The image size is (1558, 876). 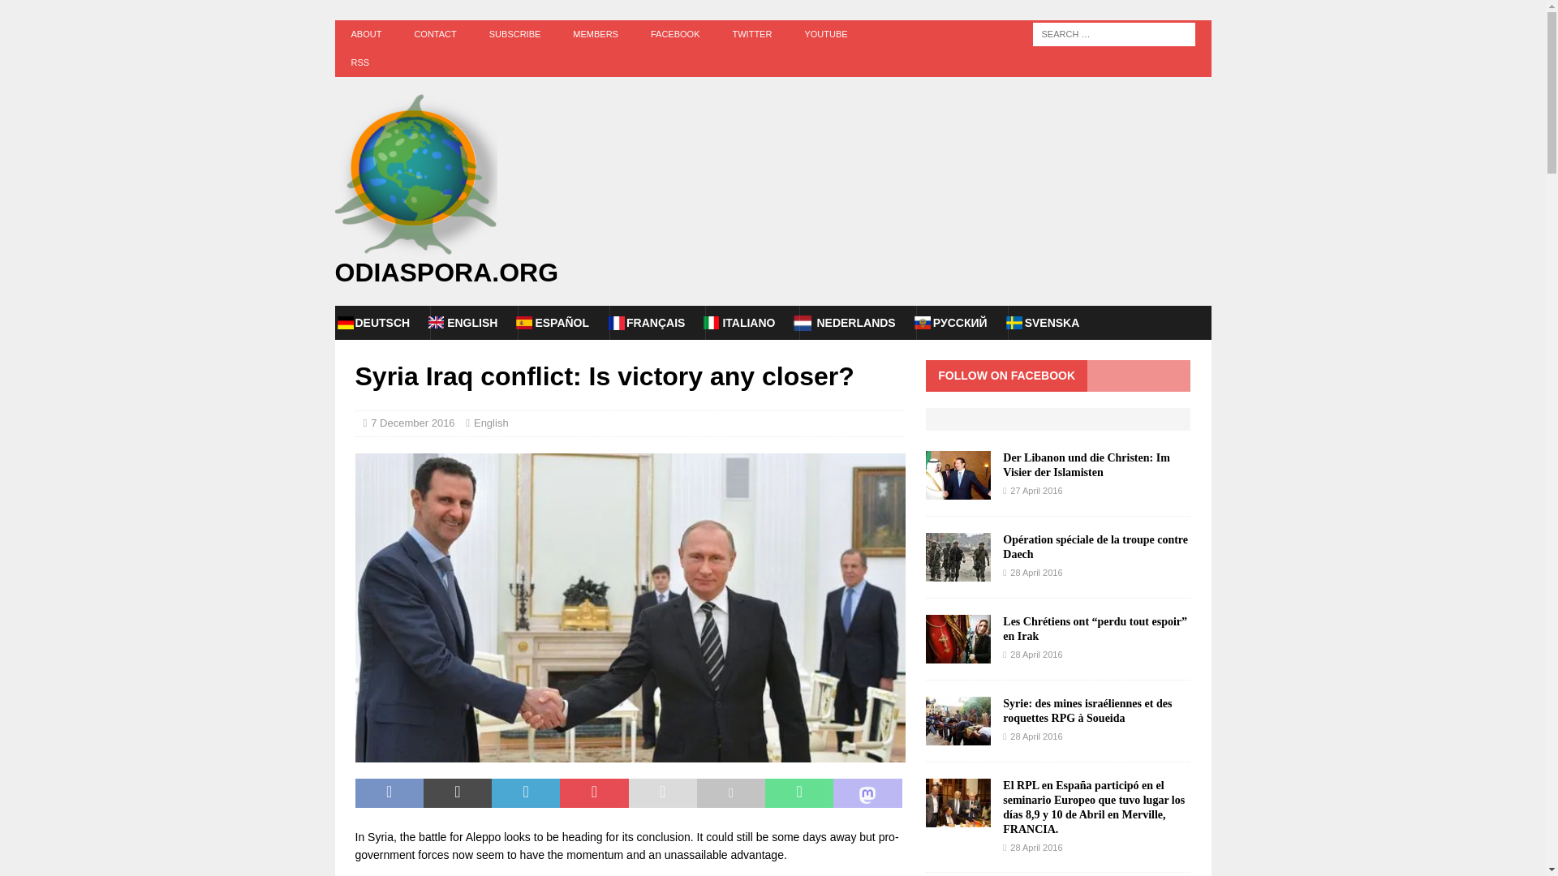 I want to click on Share On Mastodon, so click(x=867, y=793).